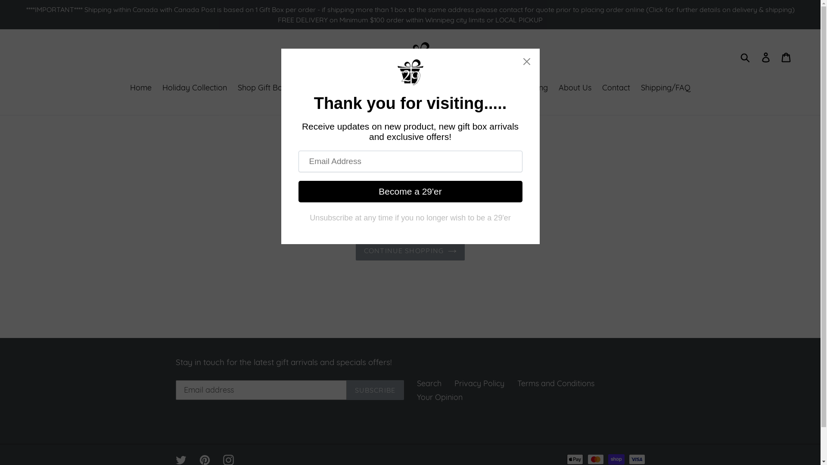 Image resolution: width=827 pixels, height=465 pixels. What do you see at coordinates (575, 88) in the screenshot?
I see `About Us` at bounding box center [575, 88].